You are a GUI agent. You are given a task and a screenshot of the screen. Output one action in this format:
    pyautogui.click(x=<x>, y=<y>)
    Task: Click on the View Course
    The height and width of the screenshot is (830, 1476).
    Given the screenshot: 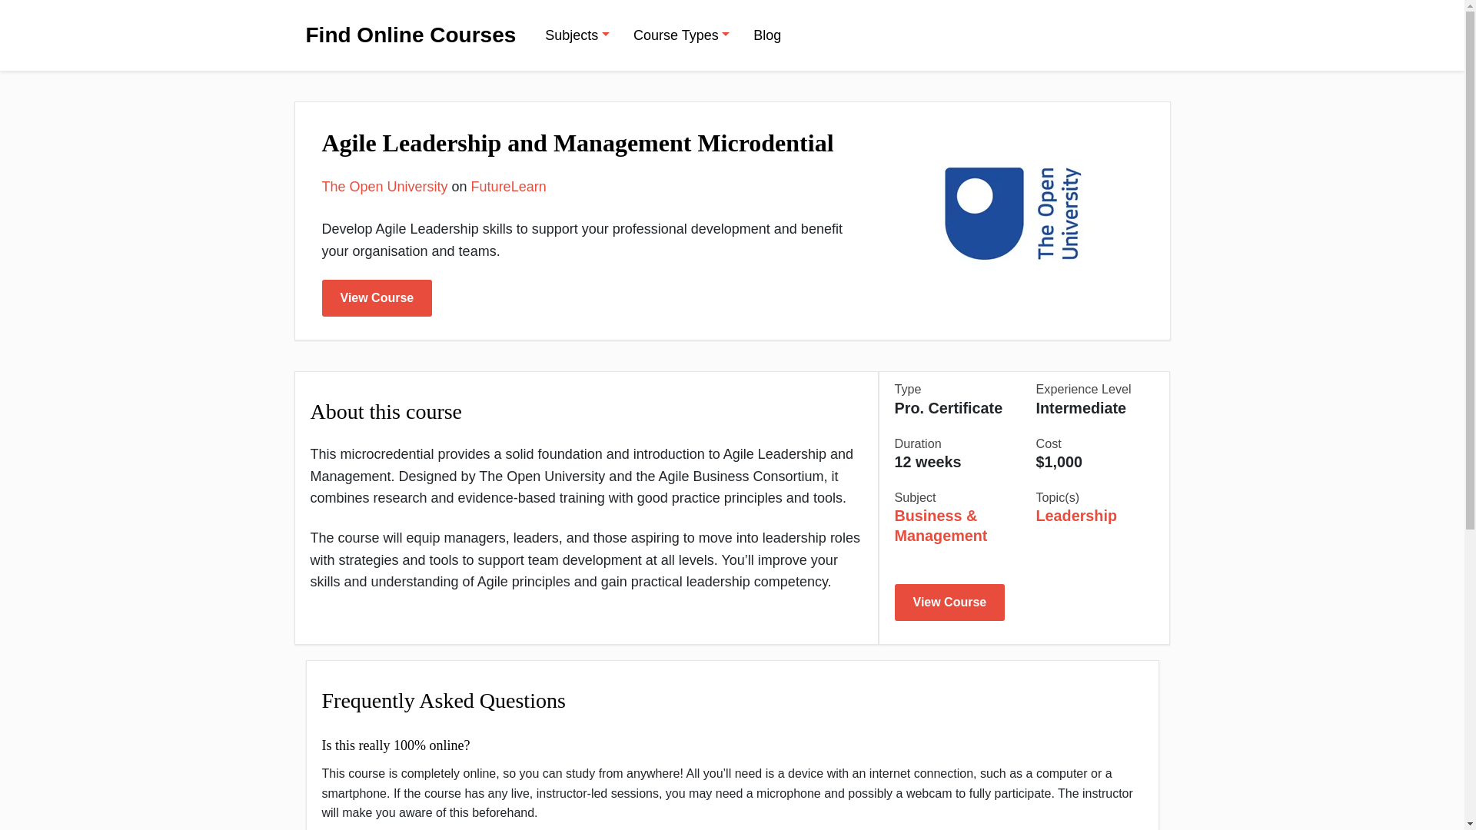 What is the action you would take?
    pyautogui.click(x=377, y=297)
    